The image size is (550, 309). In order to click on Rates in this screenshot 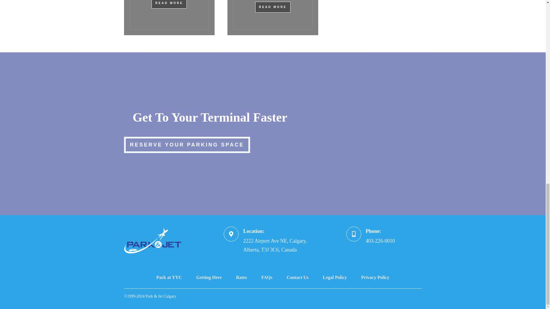, I will do `click(241, 278)`.